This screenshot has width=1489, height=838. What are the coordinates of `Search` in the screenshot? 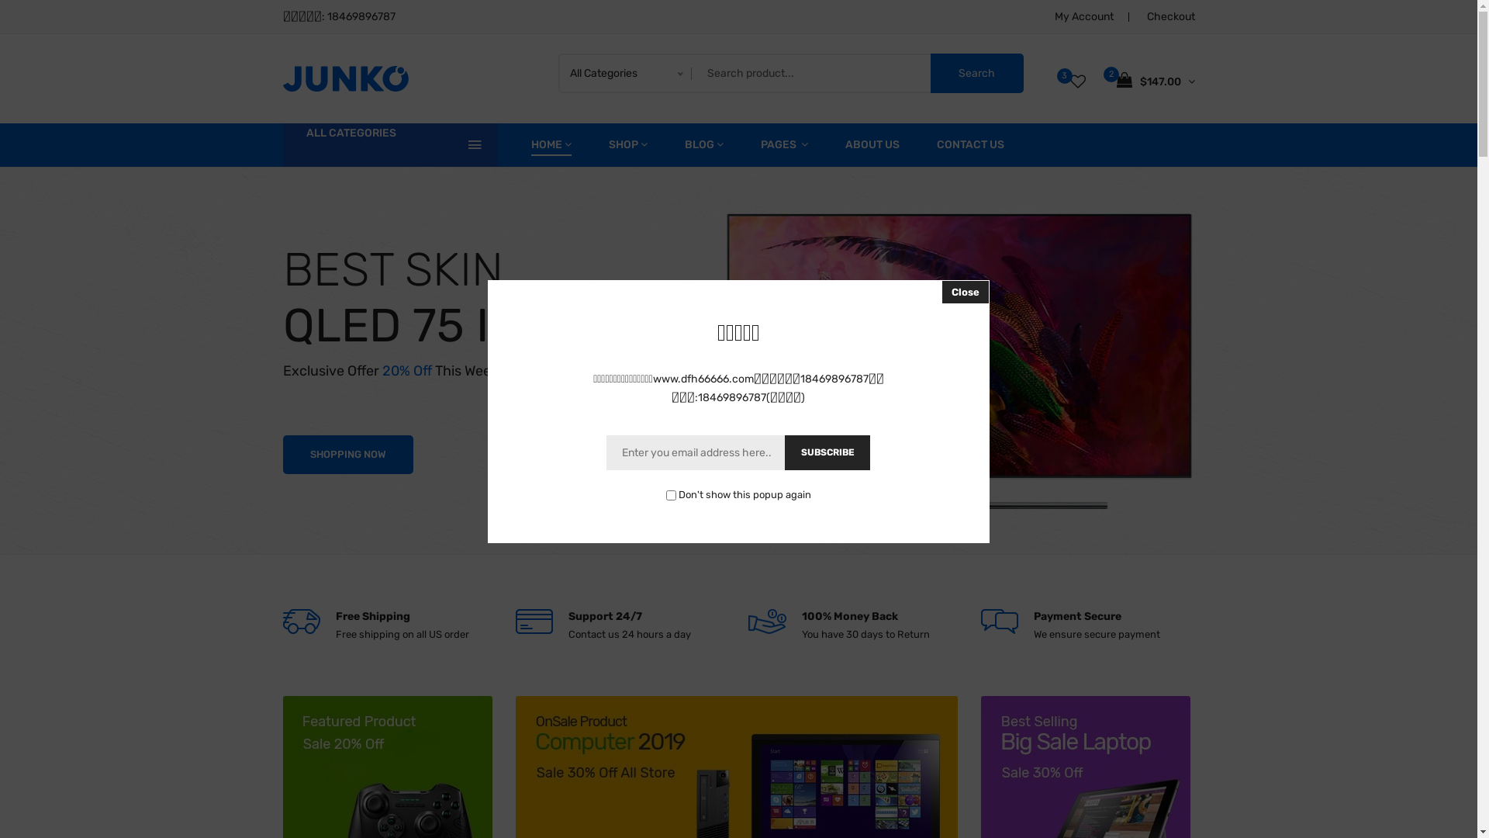 It's located at (977, 73).